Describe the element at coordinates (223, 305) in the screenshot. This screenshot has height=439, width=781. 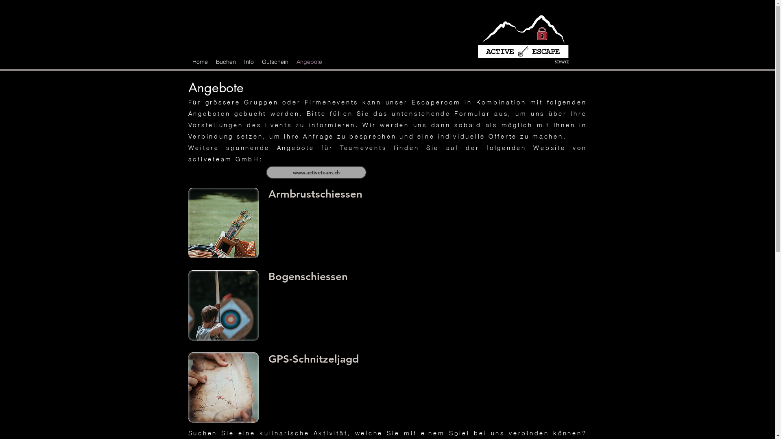
I see `Escape room Schwyz, Active Escape` at that location.